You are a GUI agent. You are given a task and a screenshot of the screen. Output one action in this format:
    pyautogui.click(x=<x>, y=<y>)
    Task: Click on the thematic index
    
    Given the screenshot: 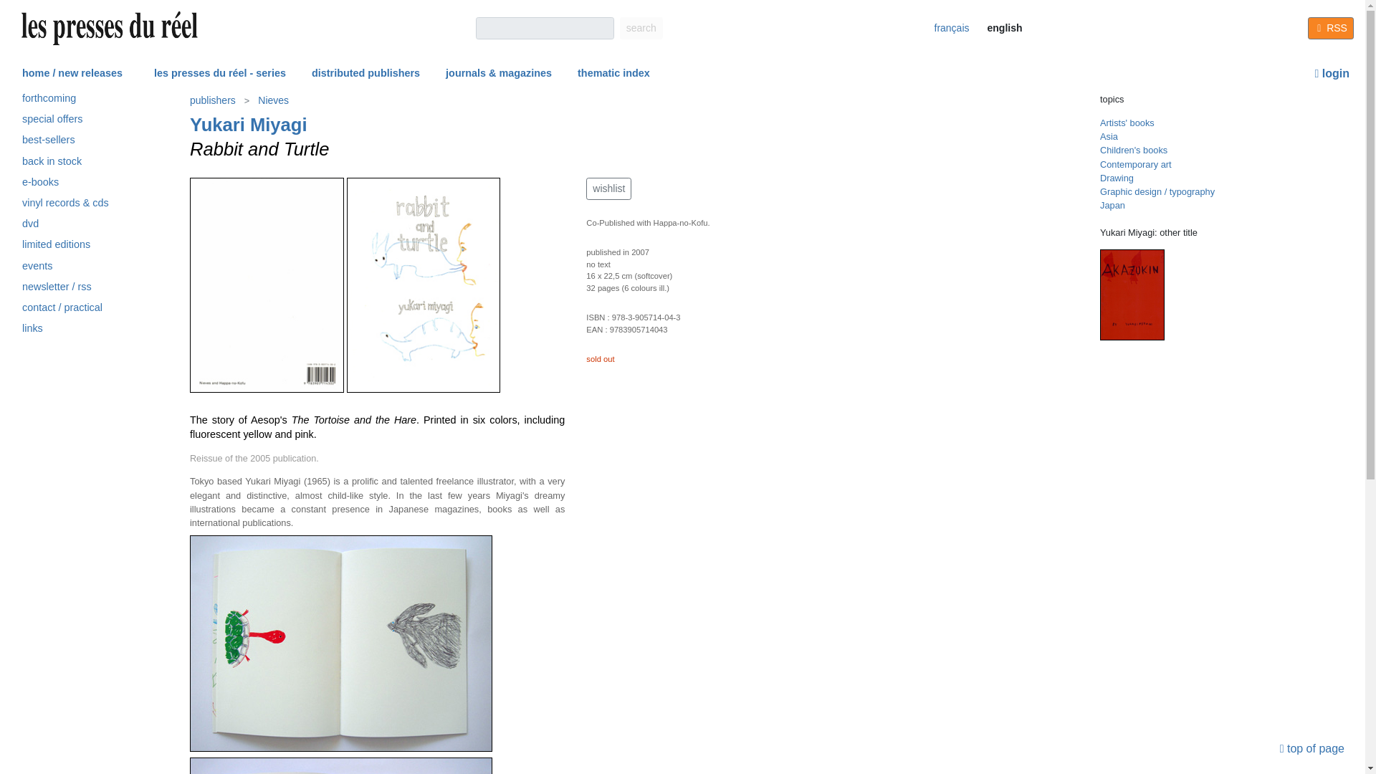 What is the action you would take?
    pyautogui.click(x=613, y=74)
    